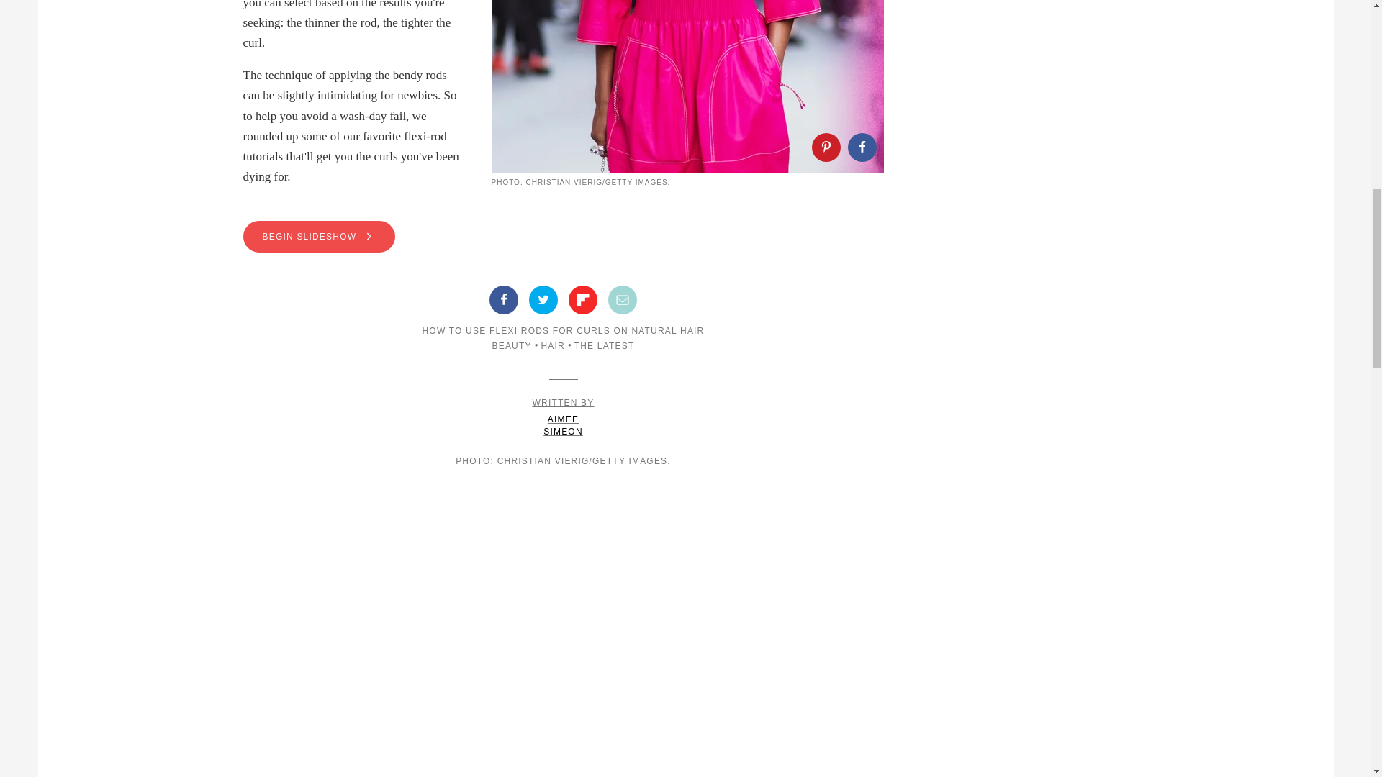 The width and height of the screenshot is (1382, 777). I want to click on Share on Flipboard, so click(564, 417).